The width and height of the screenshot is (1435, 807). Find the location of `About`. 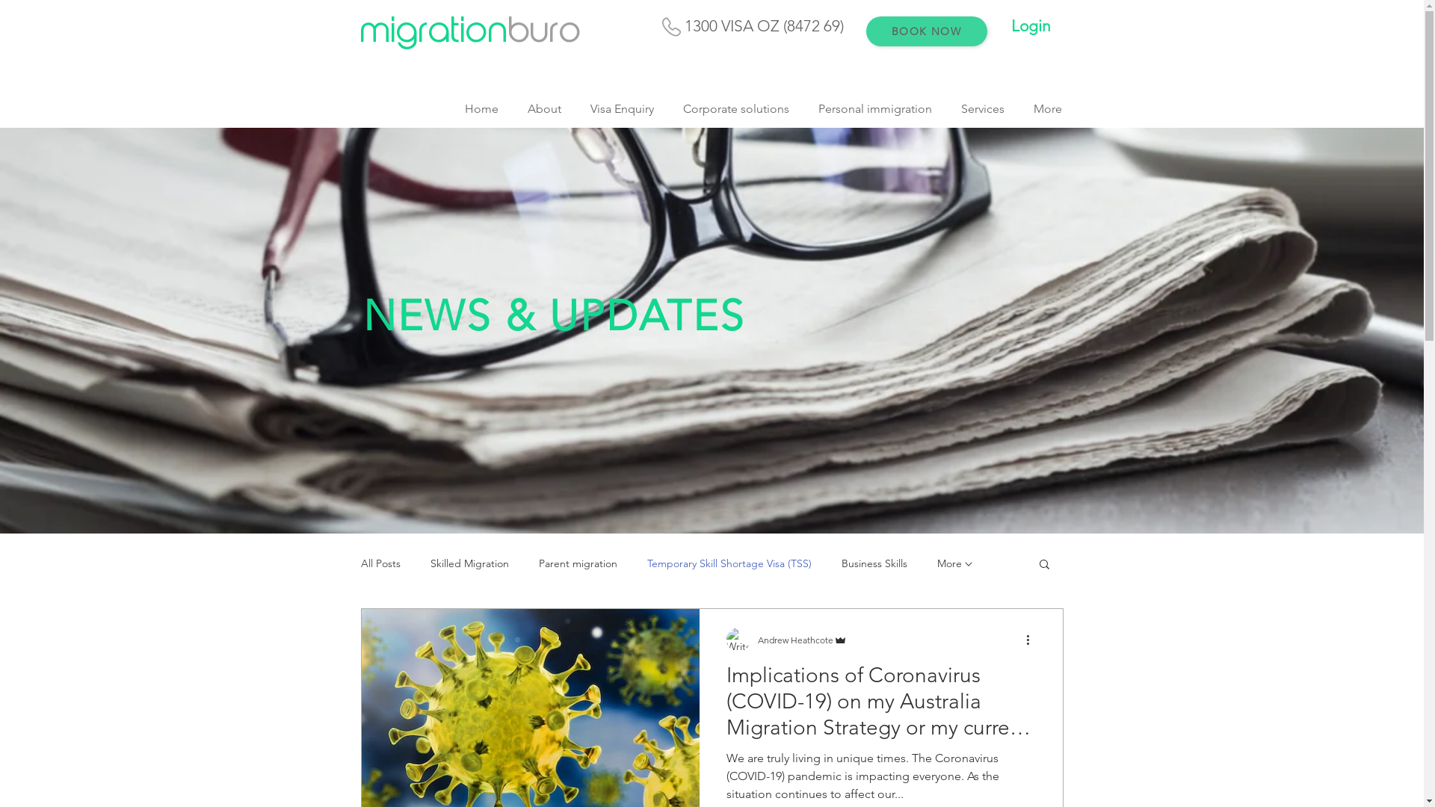

About is located at coordinates (544, 109).